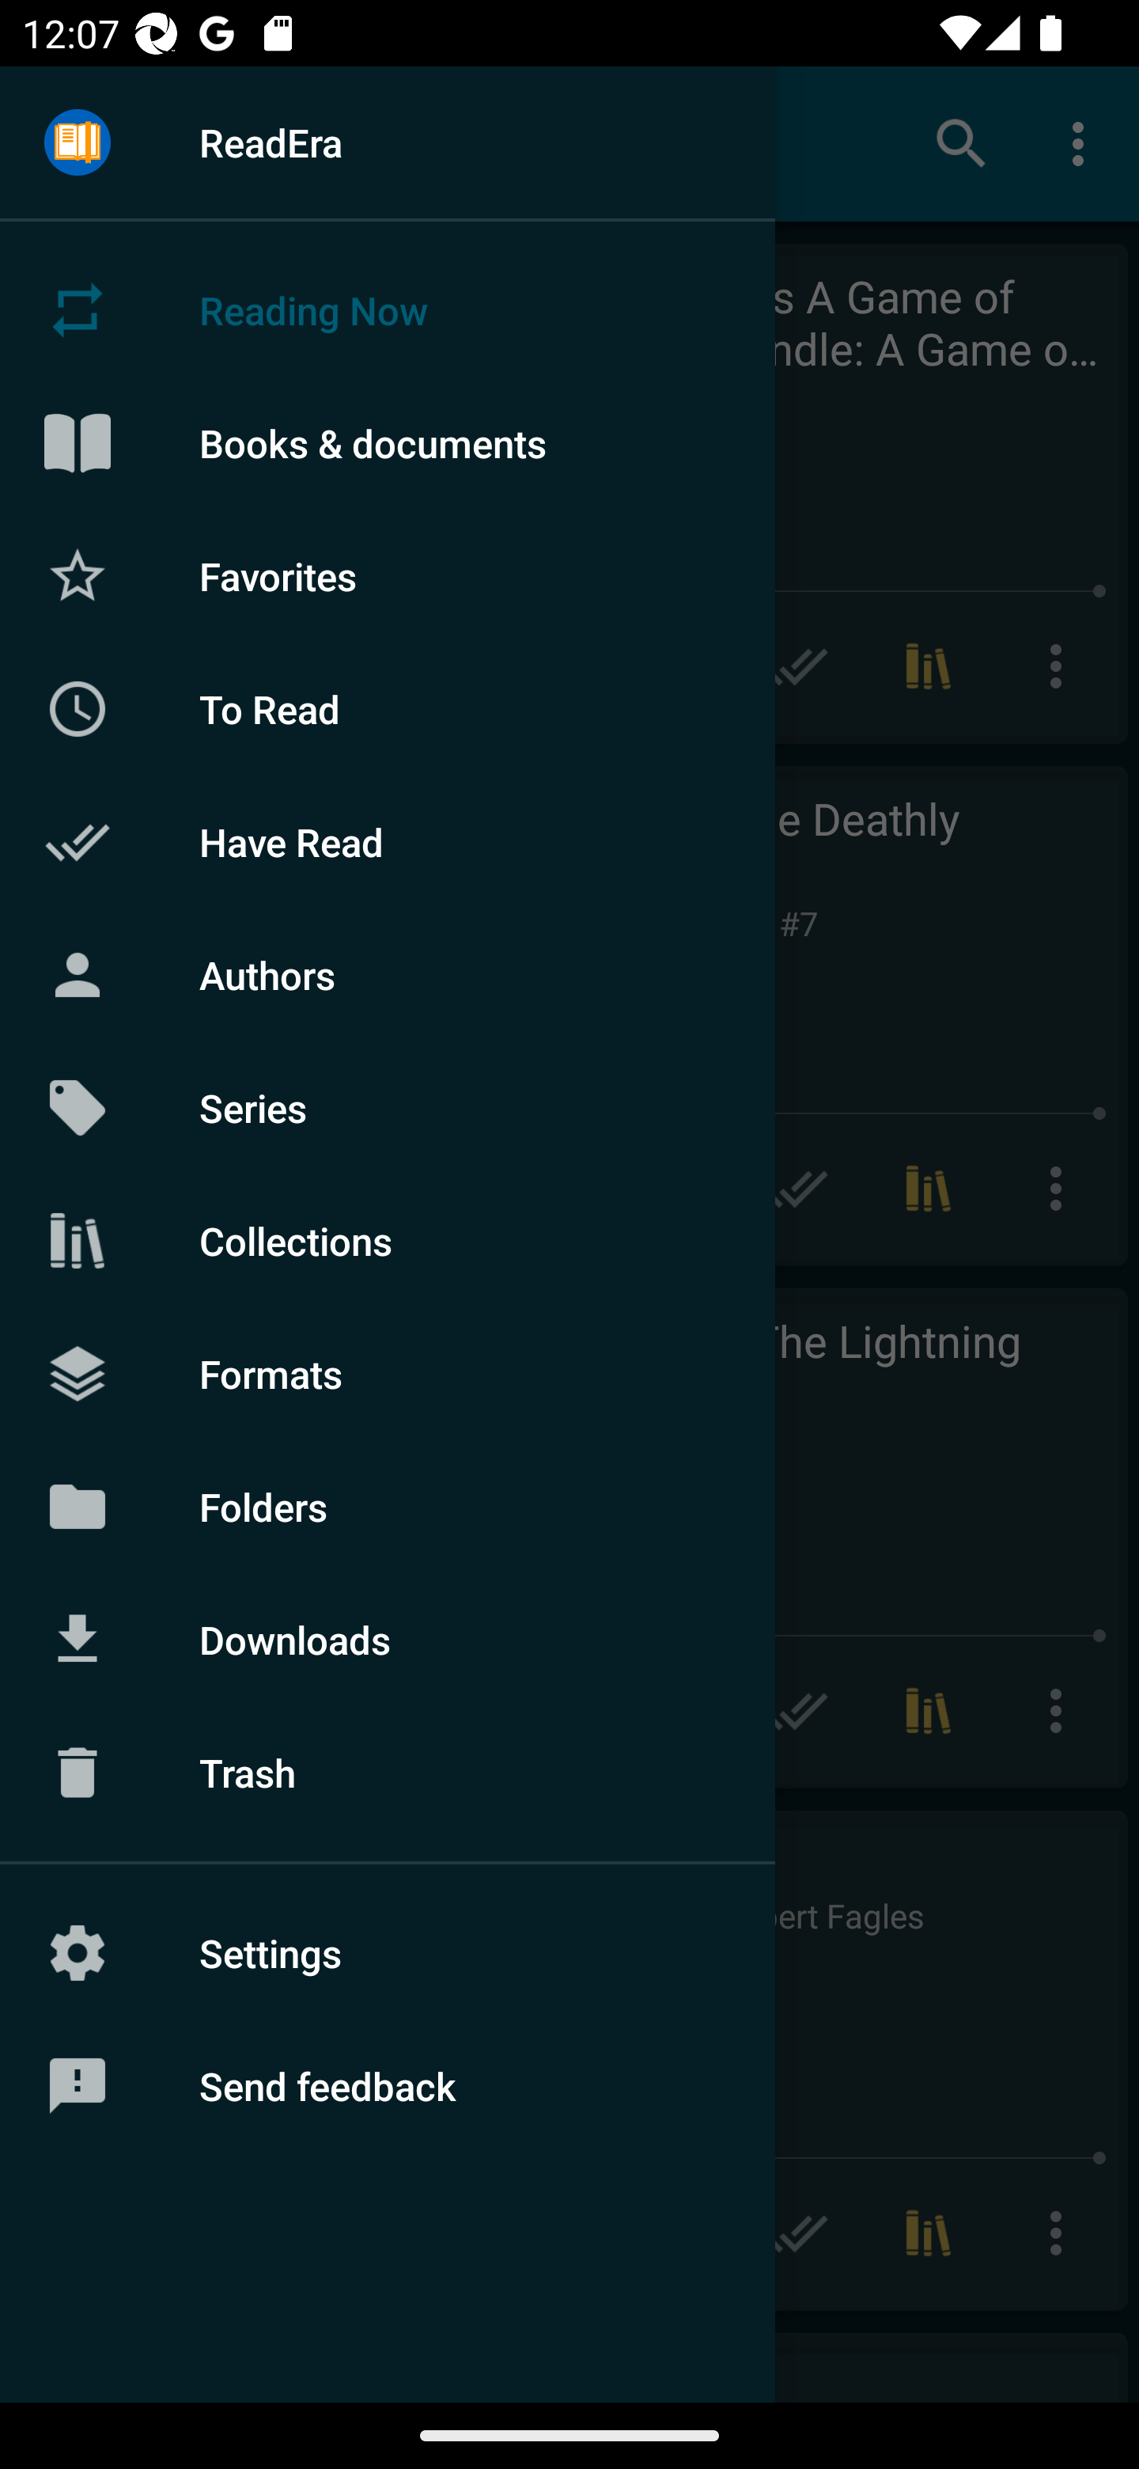  I want to click on Send feedback, so click(388, 2086).